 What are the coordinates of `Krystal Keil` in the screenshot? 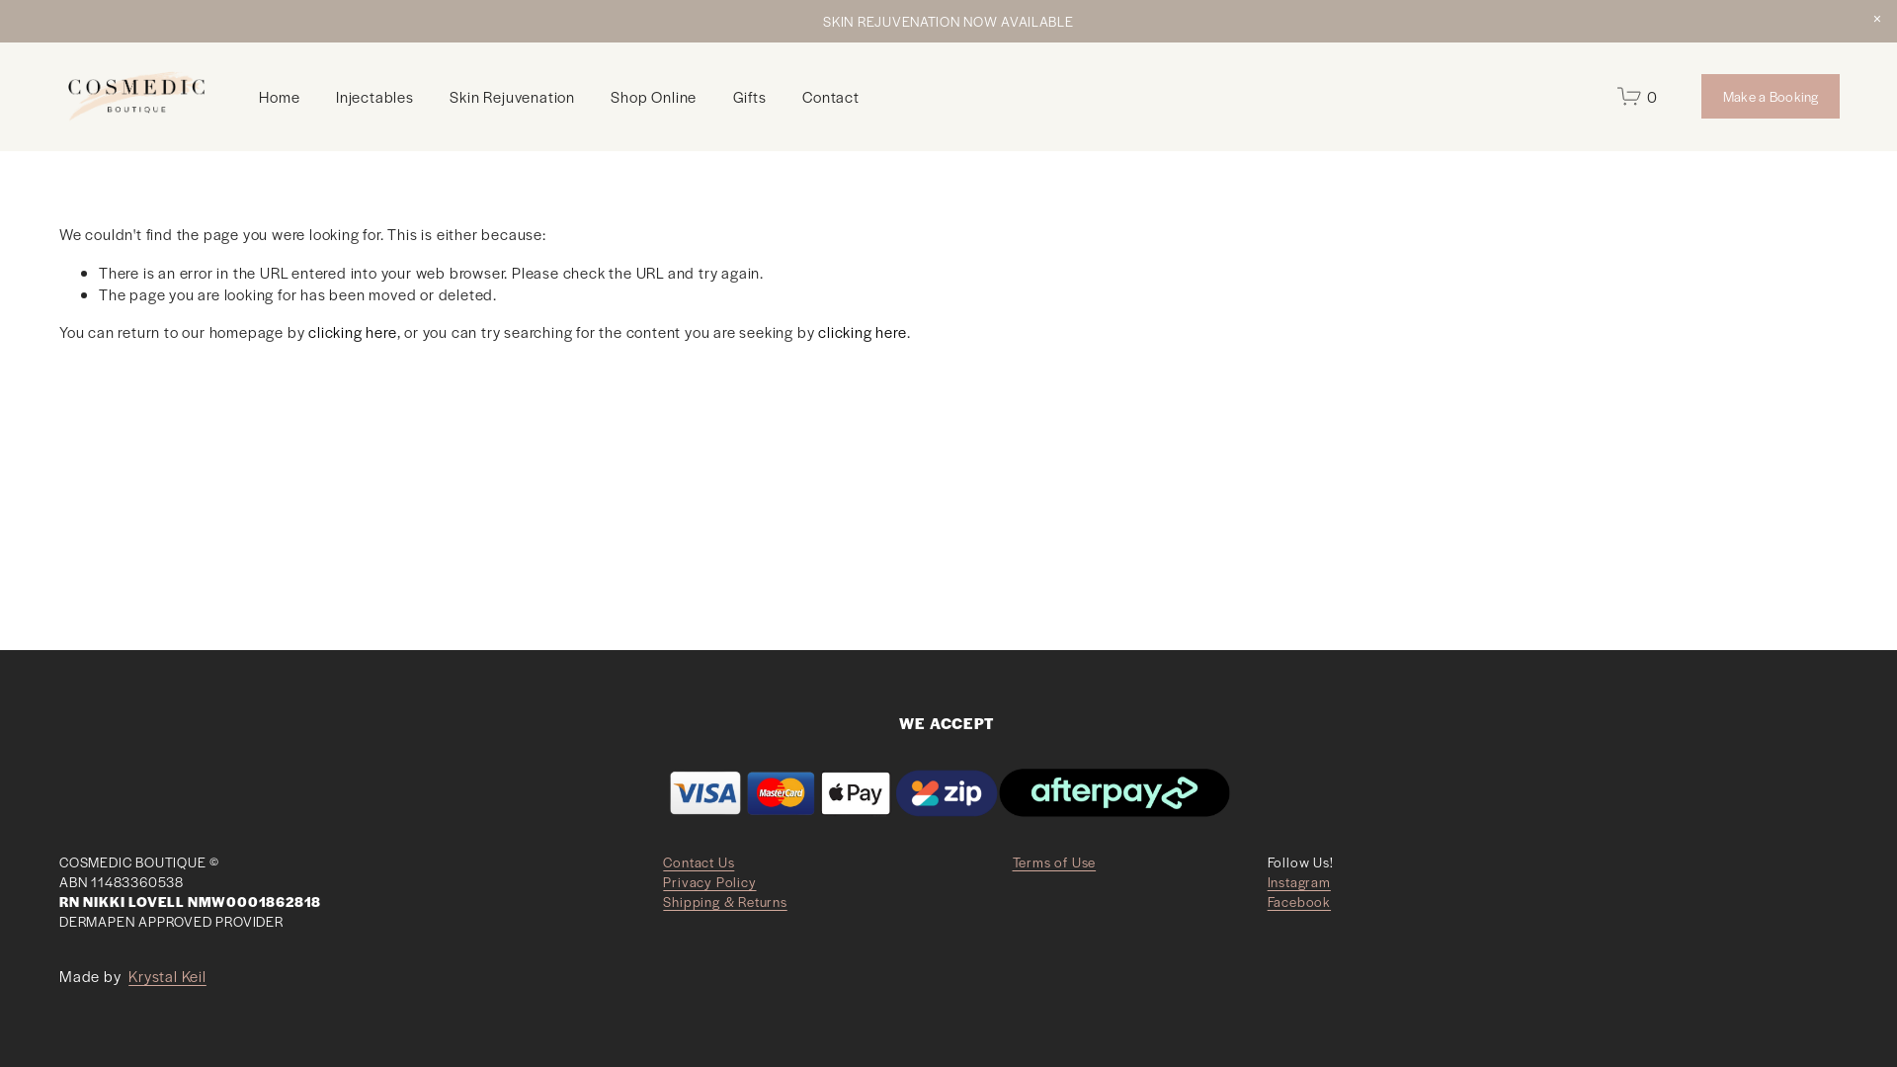 It's located at (168, 976).